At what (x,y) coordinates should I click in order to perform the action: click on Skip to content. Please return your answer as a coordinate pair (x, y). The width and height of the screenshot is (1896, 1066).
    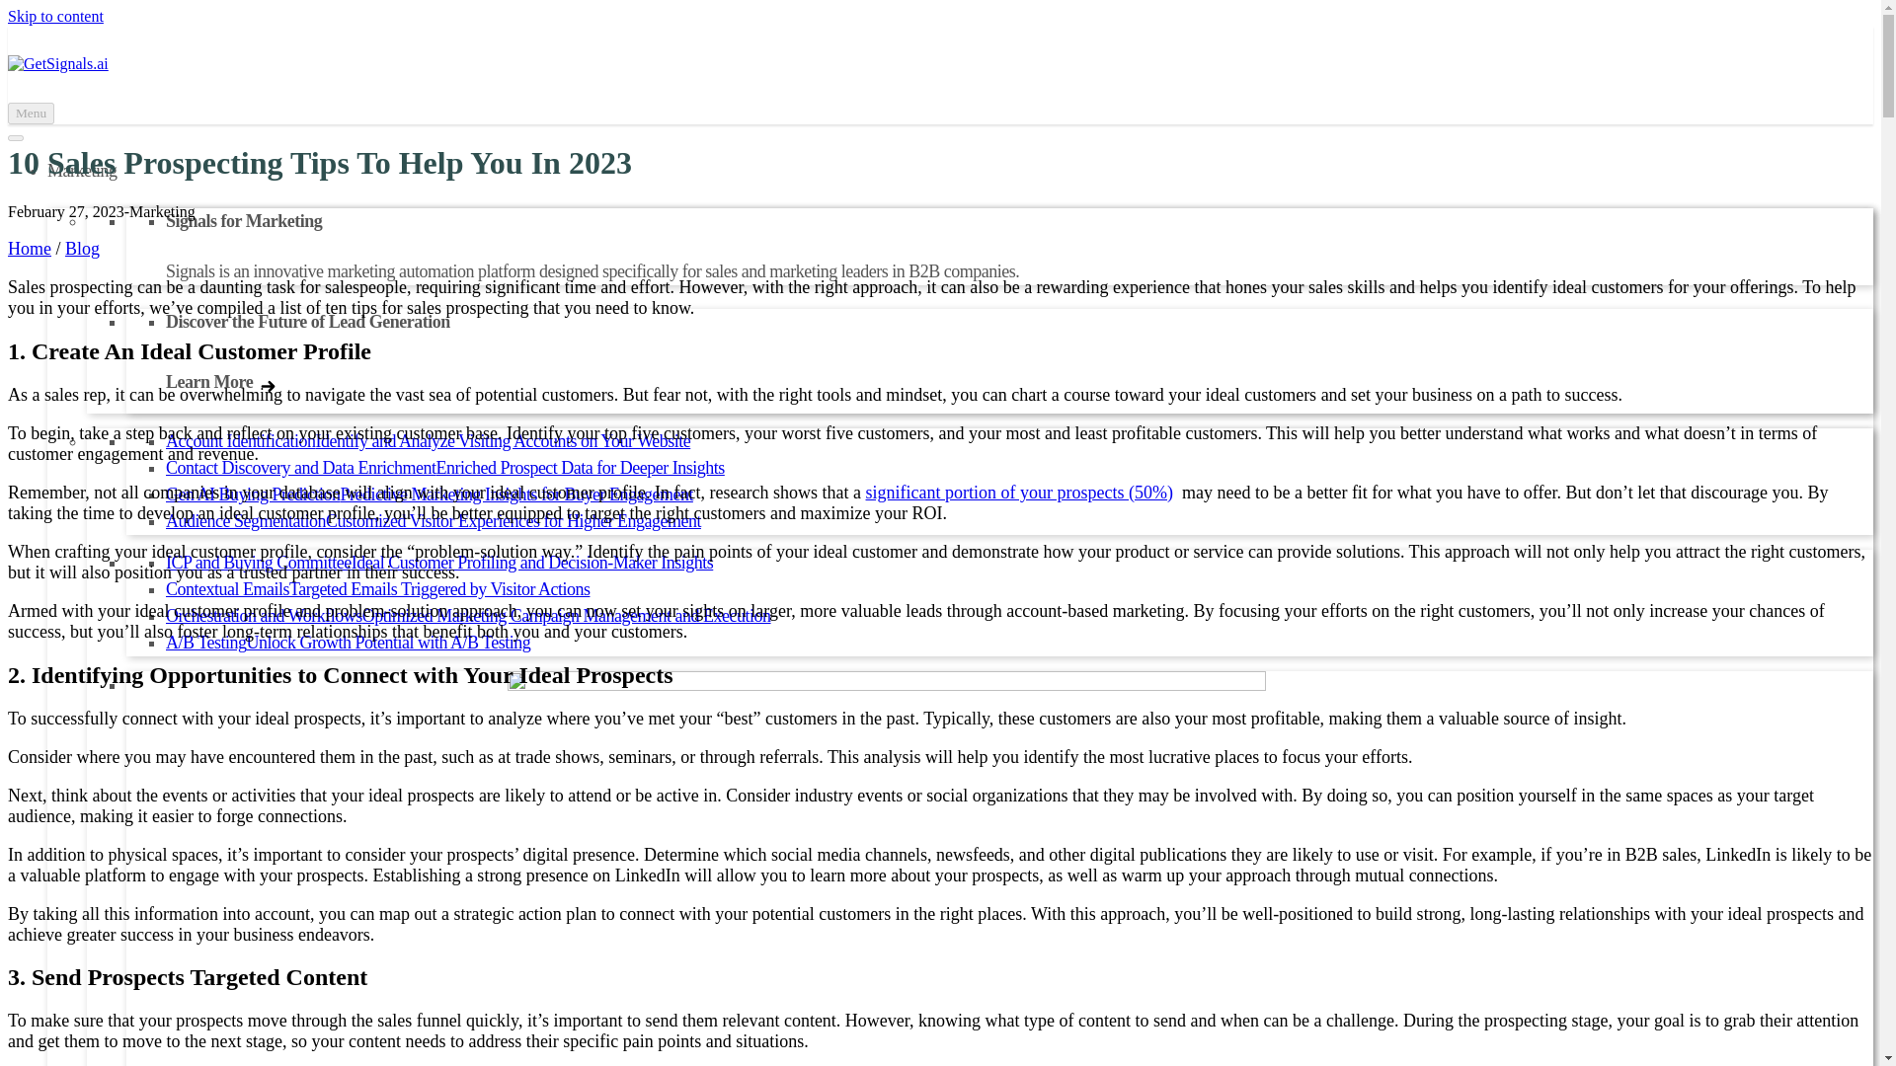
    Looking at the image, I should click on (55, 16).